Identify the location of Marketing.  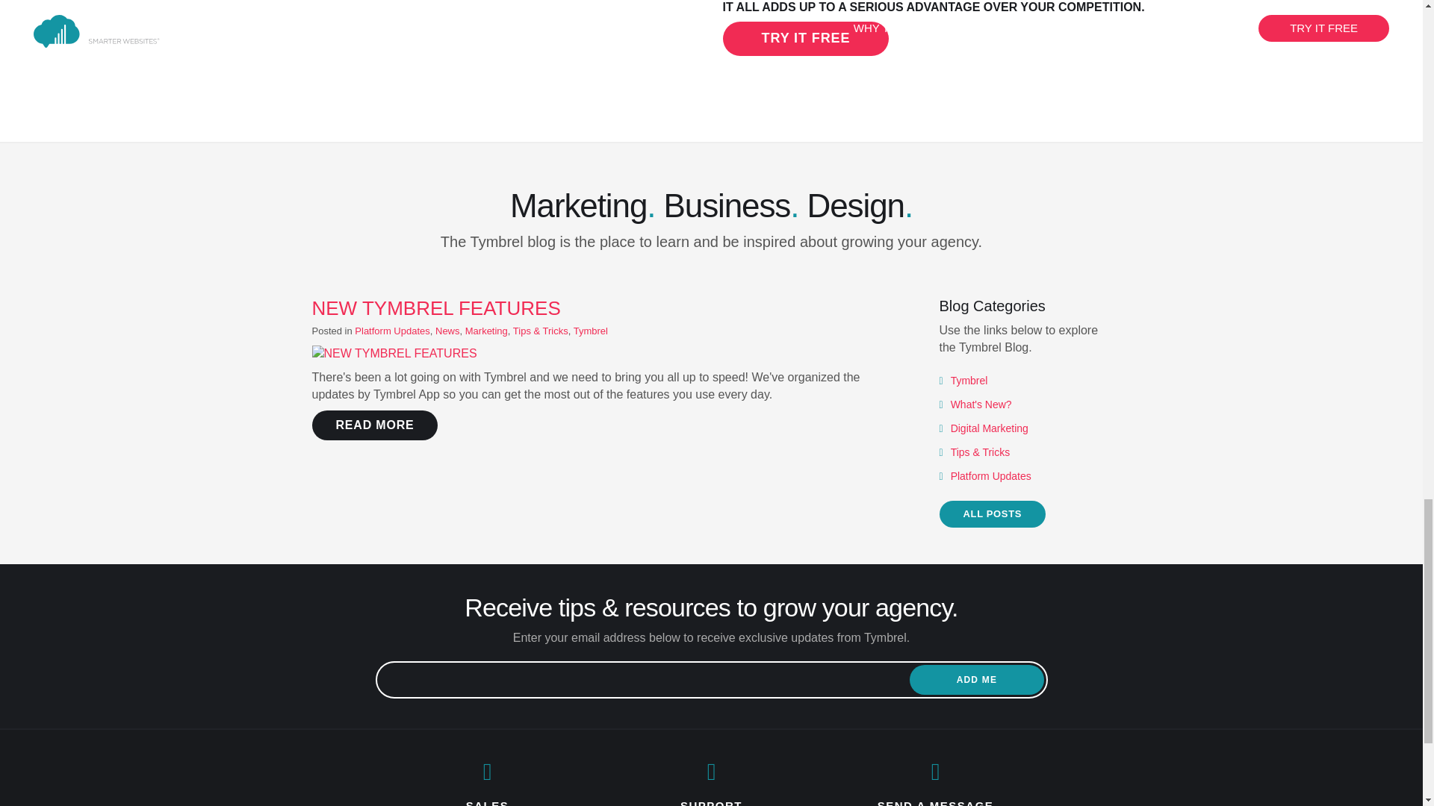
(485, 331).